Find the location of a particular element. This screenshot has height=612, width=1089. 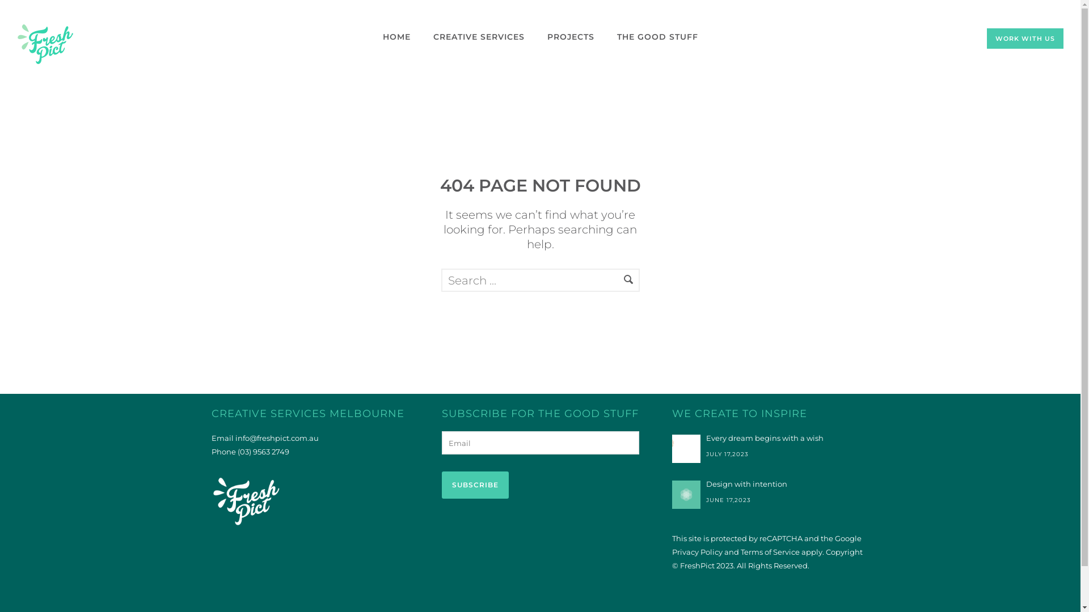

Design with intention is located at coordinates (686, 495).